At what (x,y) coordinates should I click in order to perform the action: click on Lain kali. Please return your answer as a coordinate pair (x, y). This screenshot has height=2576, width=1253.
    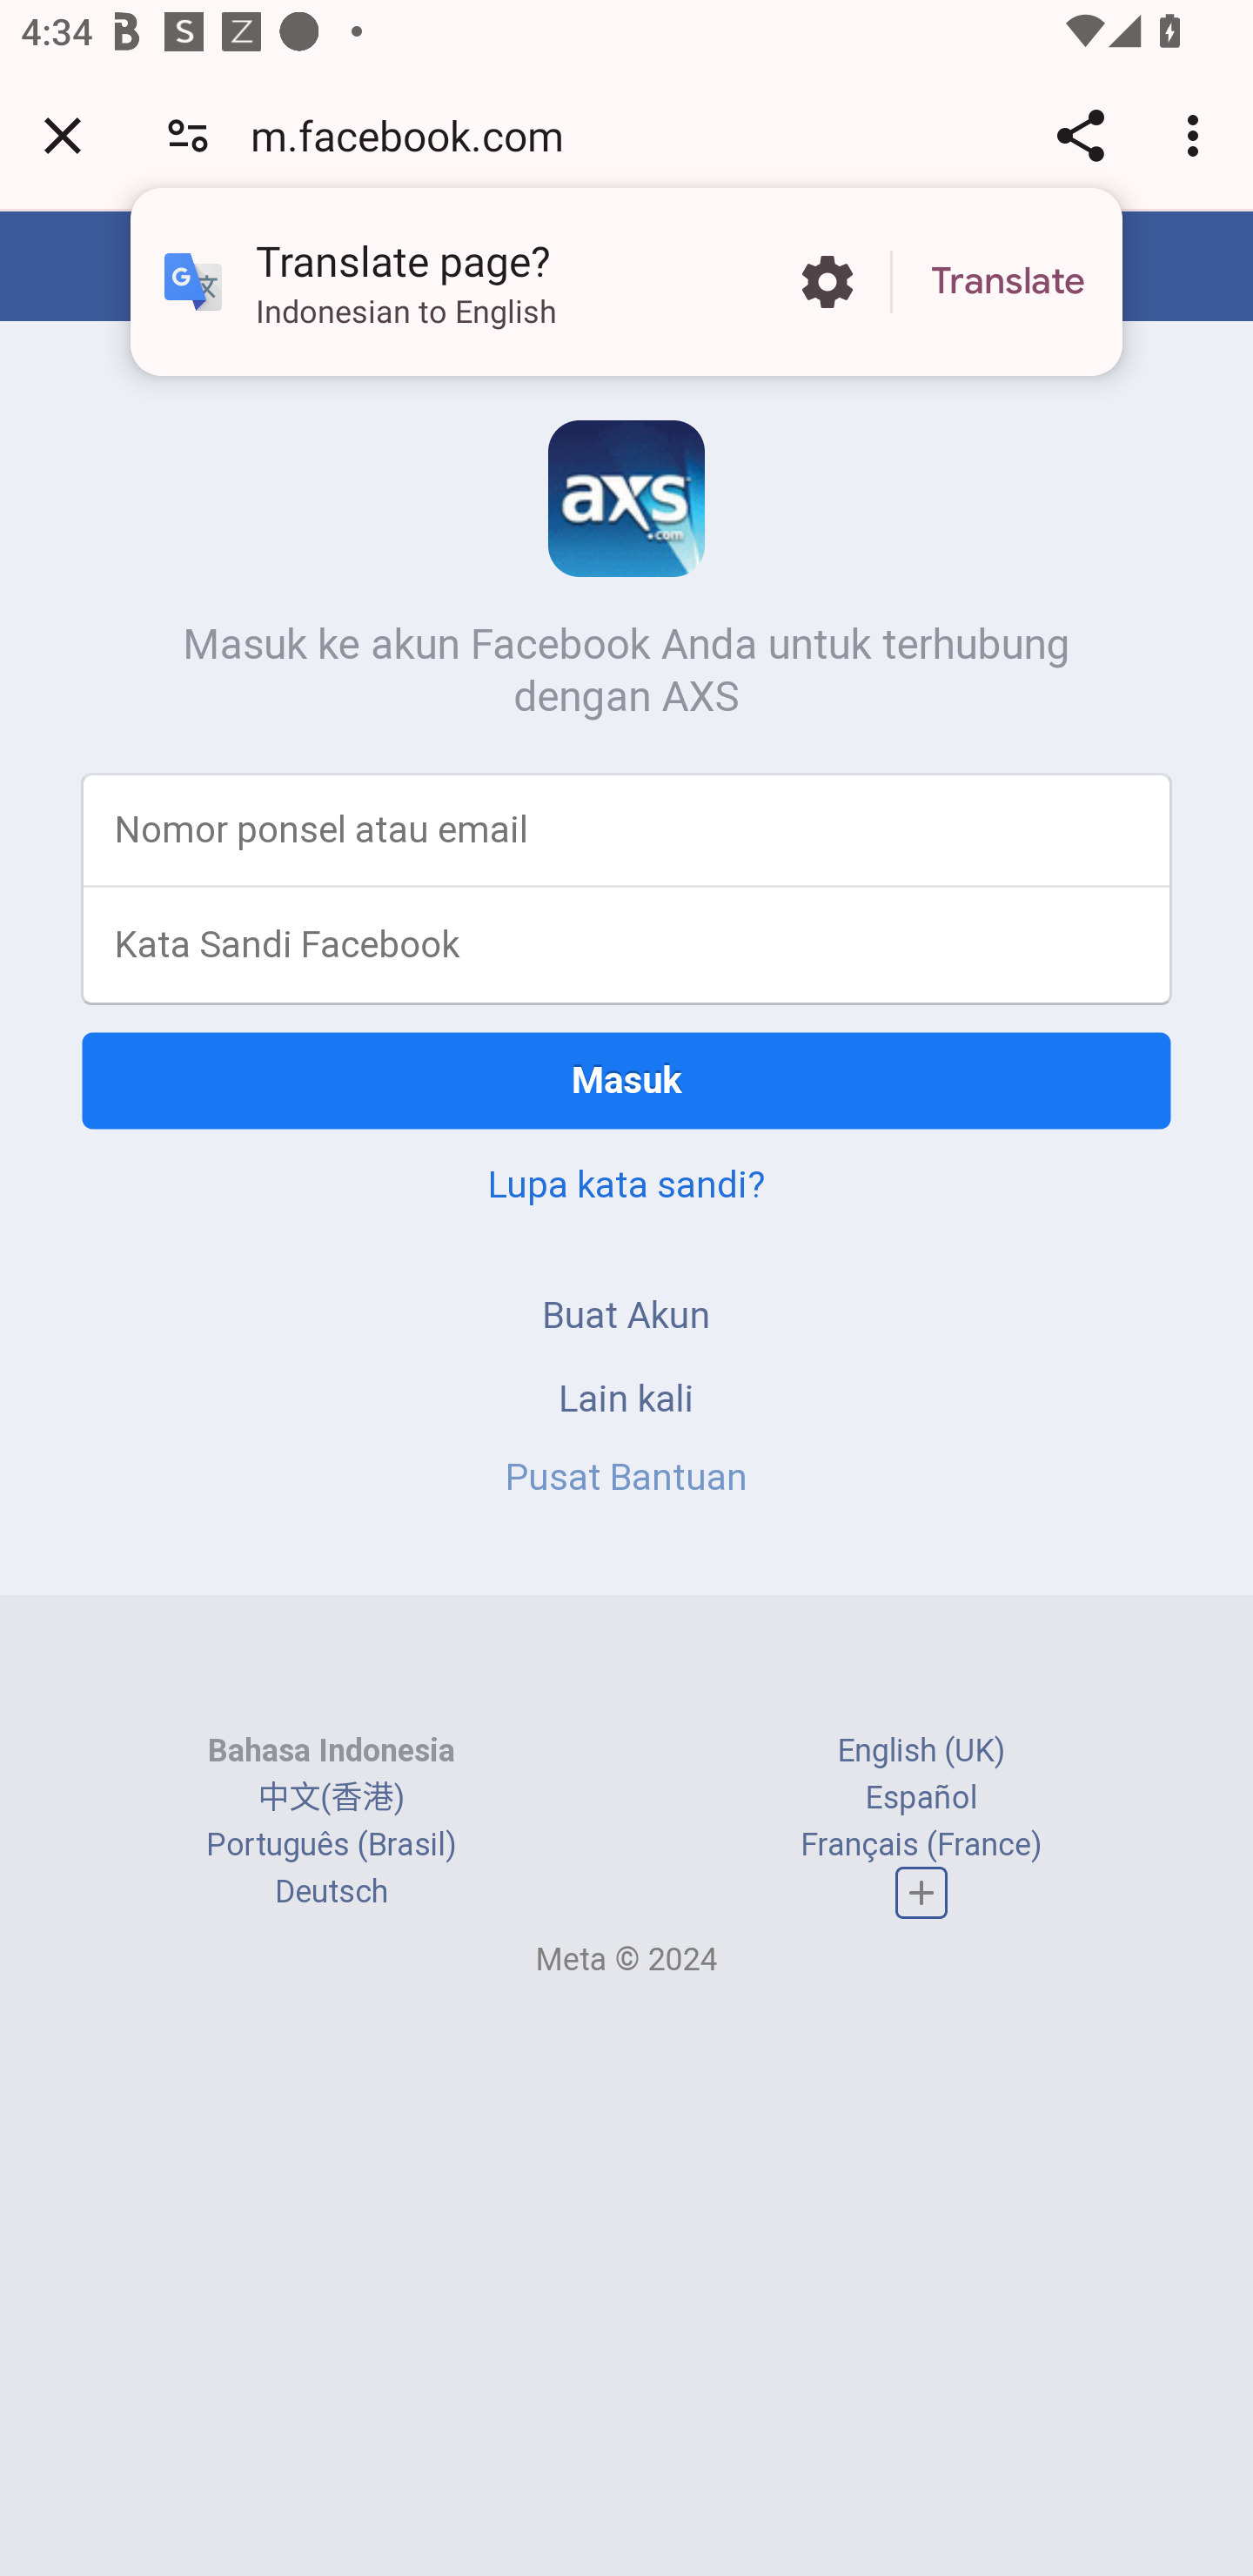
    Looking at the image, I should click on (626, 1397).